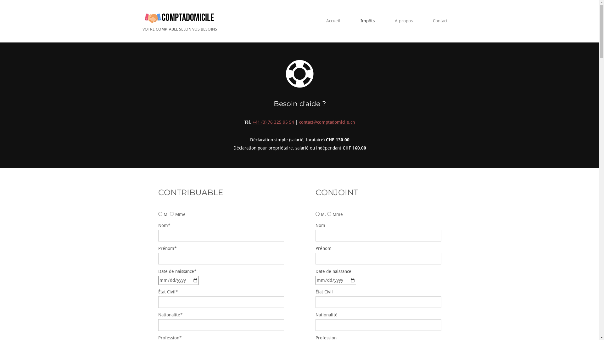  I want to click on A propos, so click(403, 21).